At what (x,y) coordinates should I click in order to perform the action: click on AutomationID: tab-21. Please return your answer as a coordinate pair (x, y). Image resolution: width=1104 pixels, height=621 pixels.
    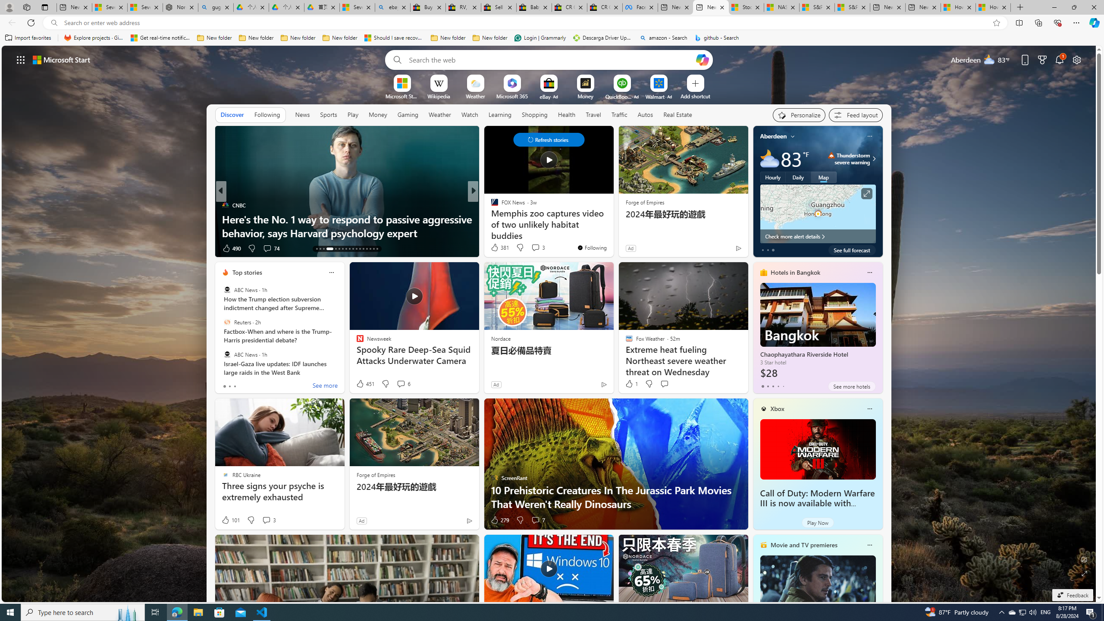
    Looking at the image, I should click on (349, 249).